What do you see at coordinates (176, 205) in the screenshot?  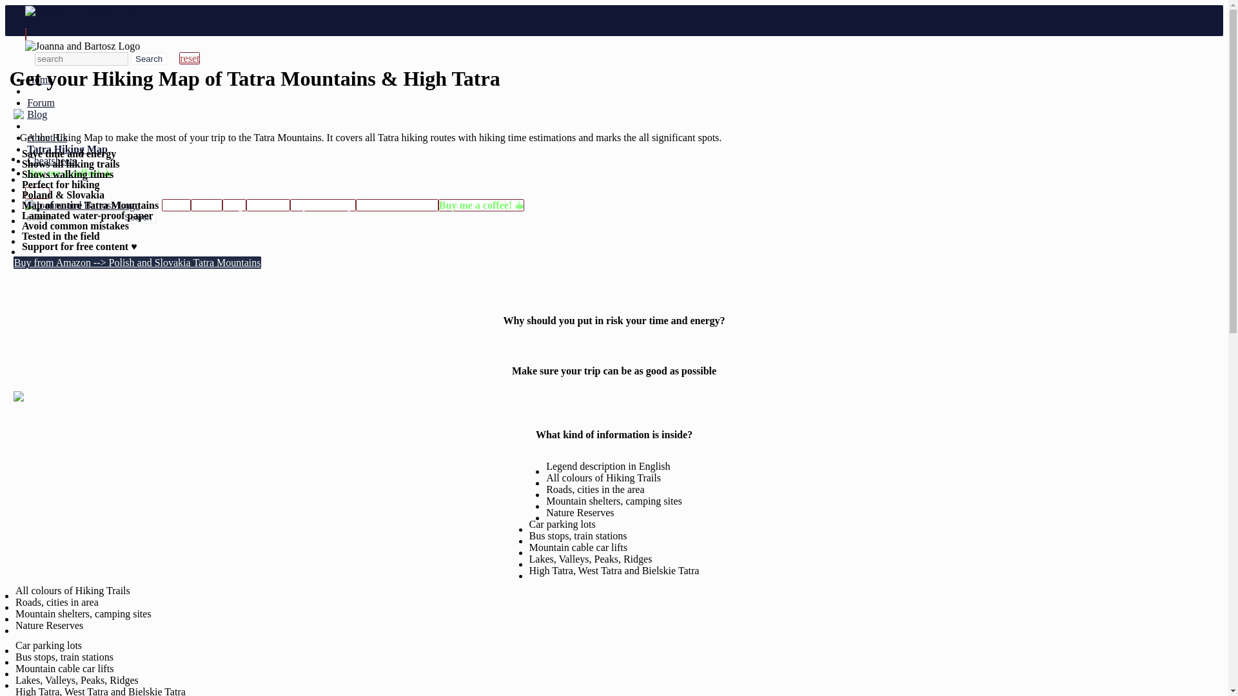 I see `Home` at bounding box center [176, 205].